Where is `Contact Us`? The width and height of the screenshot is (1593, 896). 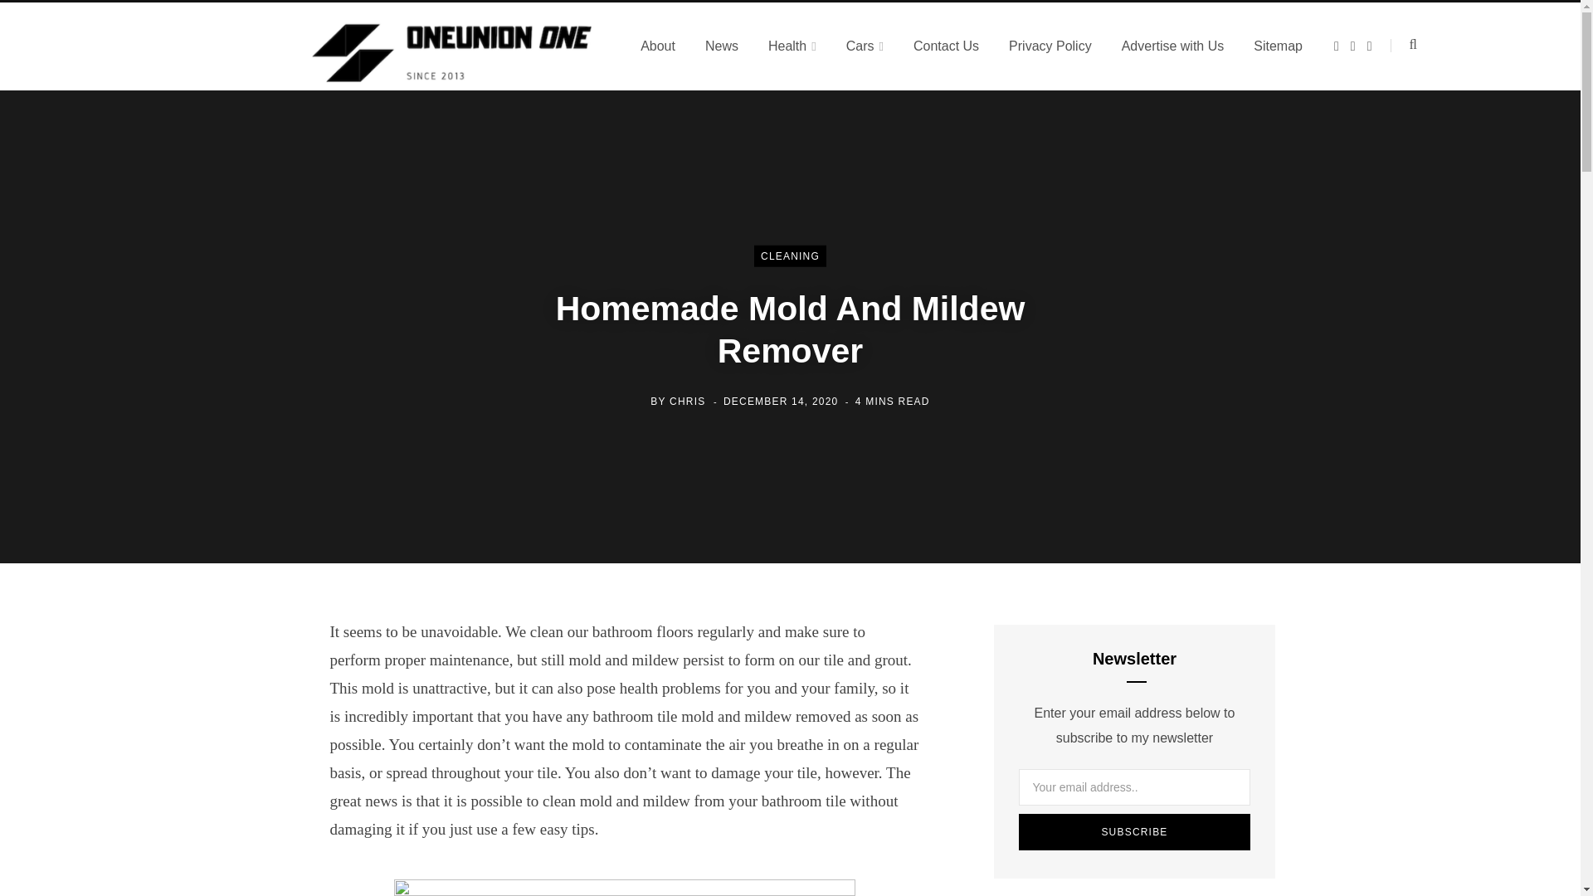
Contact Us is located at coordinates (946, 46).